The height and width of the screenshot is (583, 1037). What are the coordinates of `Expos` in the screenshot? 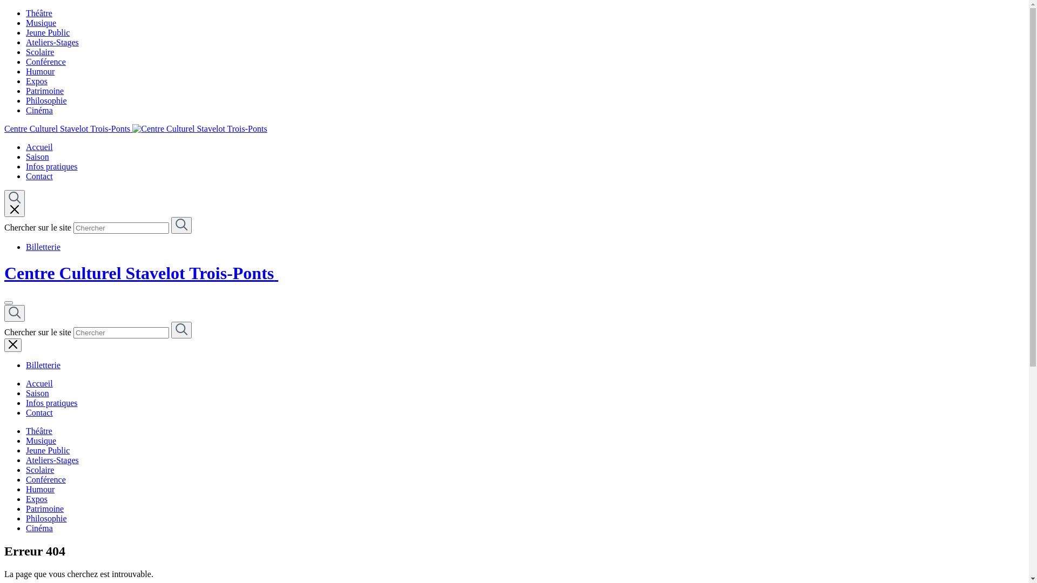 It's located at (37, 499).